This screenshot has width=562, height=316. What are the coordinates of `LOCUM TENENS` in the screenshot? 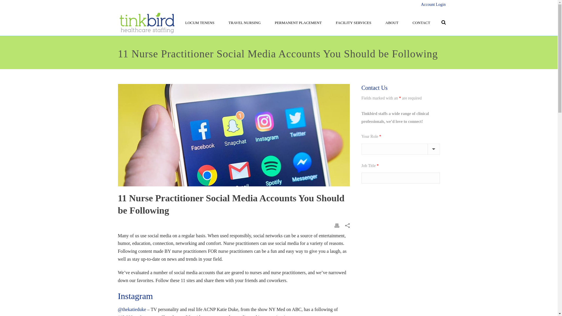 It's located at (200, 22).